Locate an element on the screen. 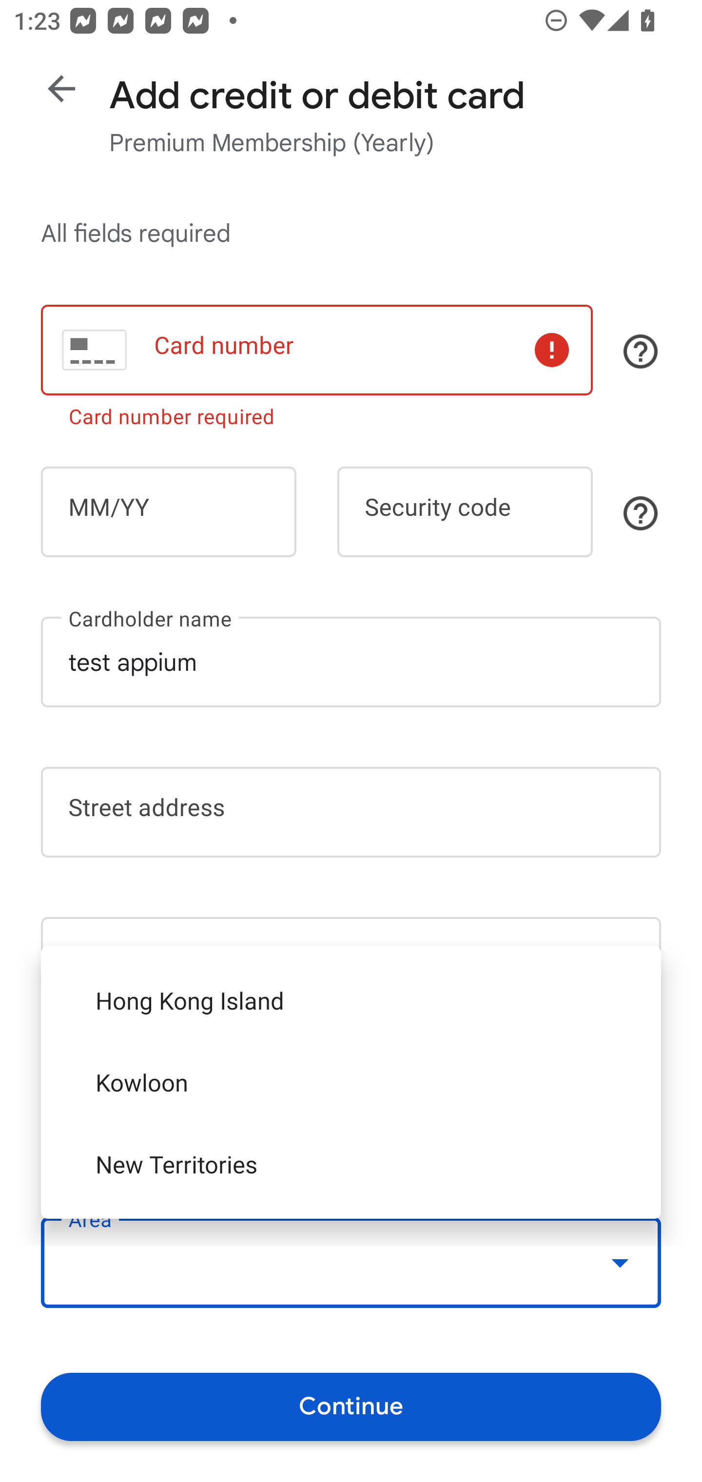 This screenshot has height=1482, width=702. Street address is located at coordinates (351, 812).